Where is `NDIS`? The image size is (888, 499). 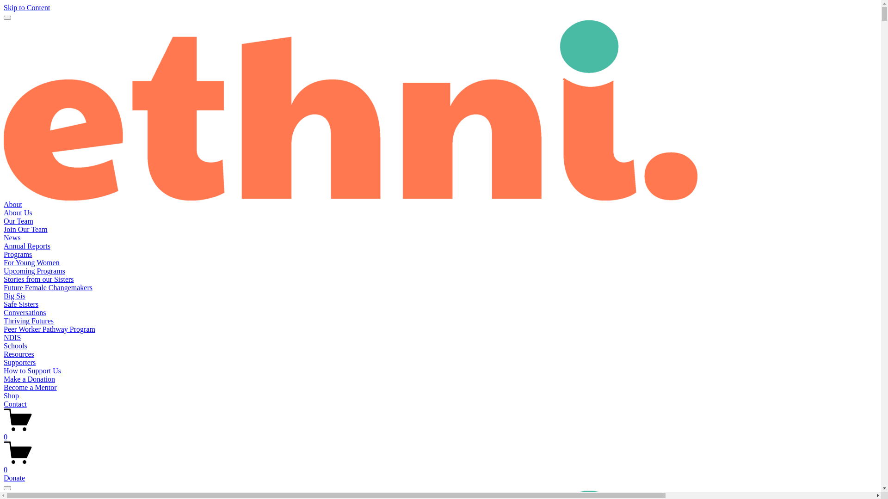 NDIS is located at coordinates (12, 337).